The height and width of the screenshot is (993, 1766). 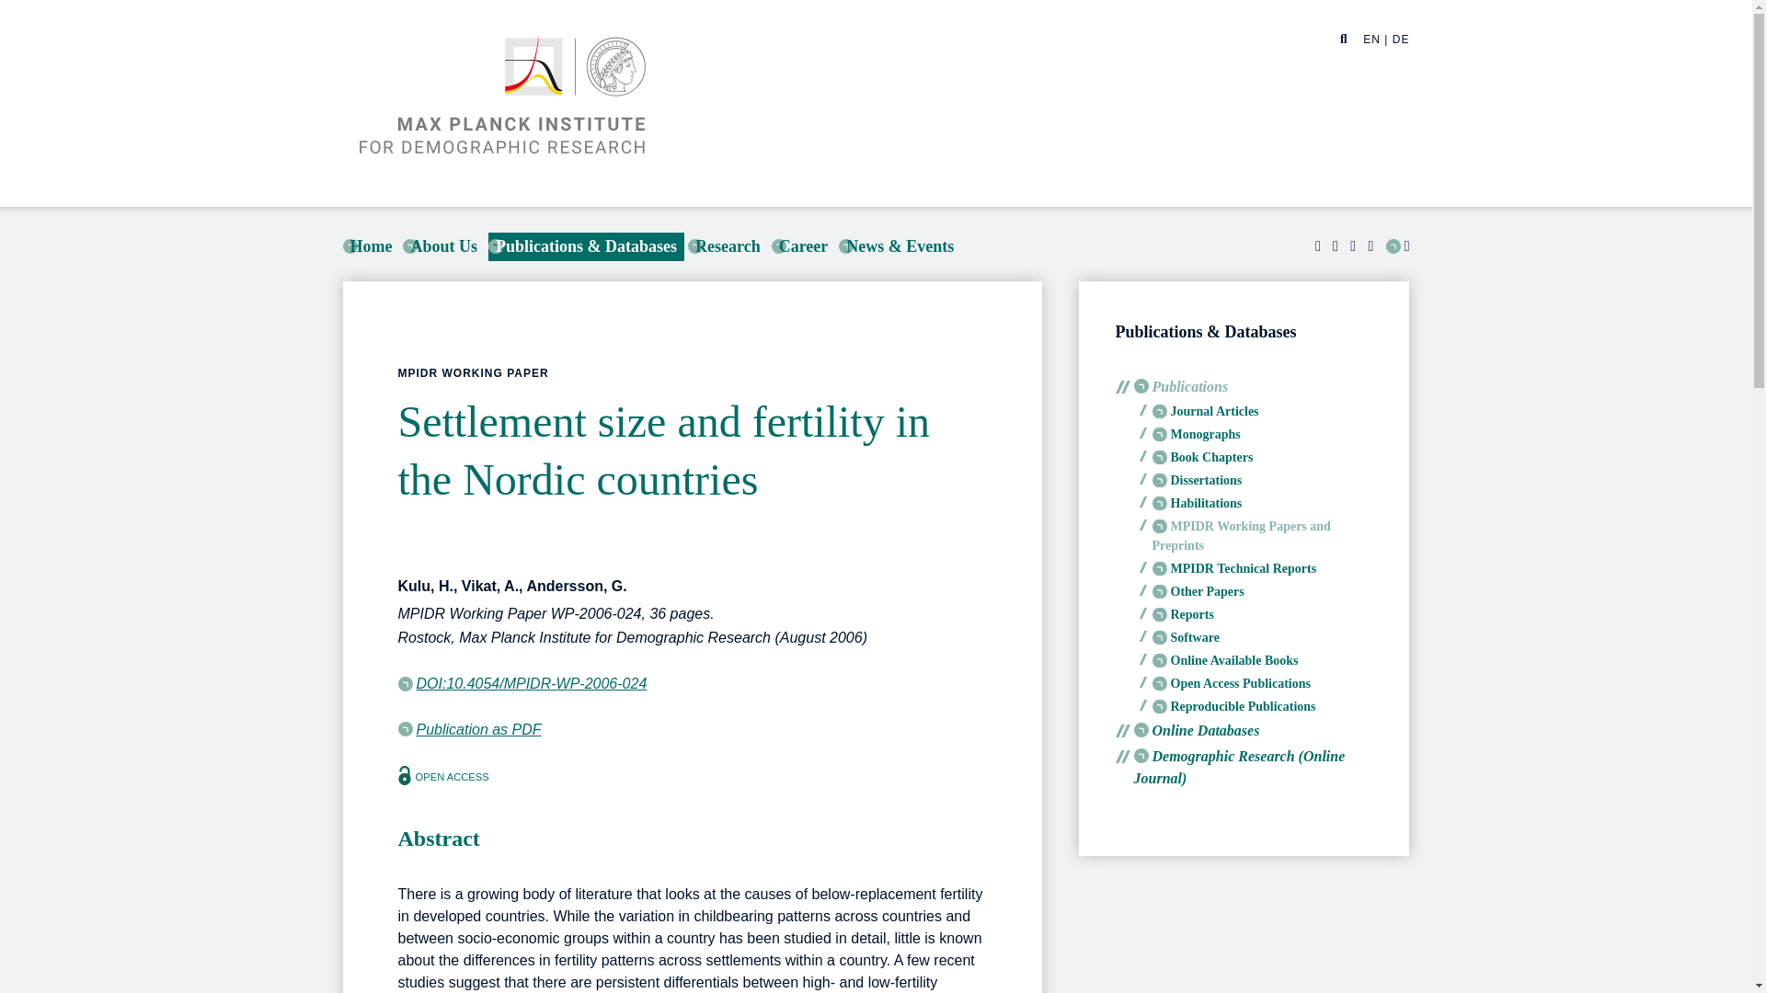 What do you see at coordinates (370, 246) in the screenshot?
I see `Home` at bounding box center [370, 246].